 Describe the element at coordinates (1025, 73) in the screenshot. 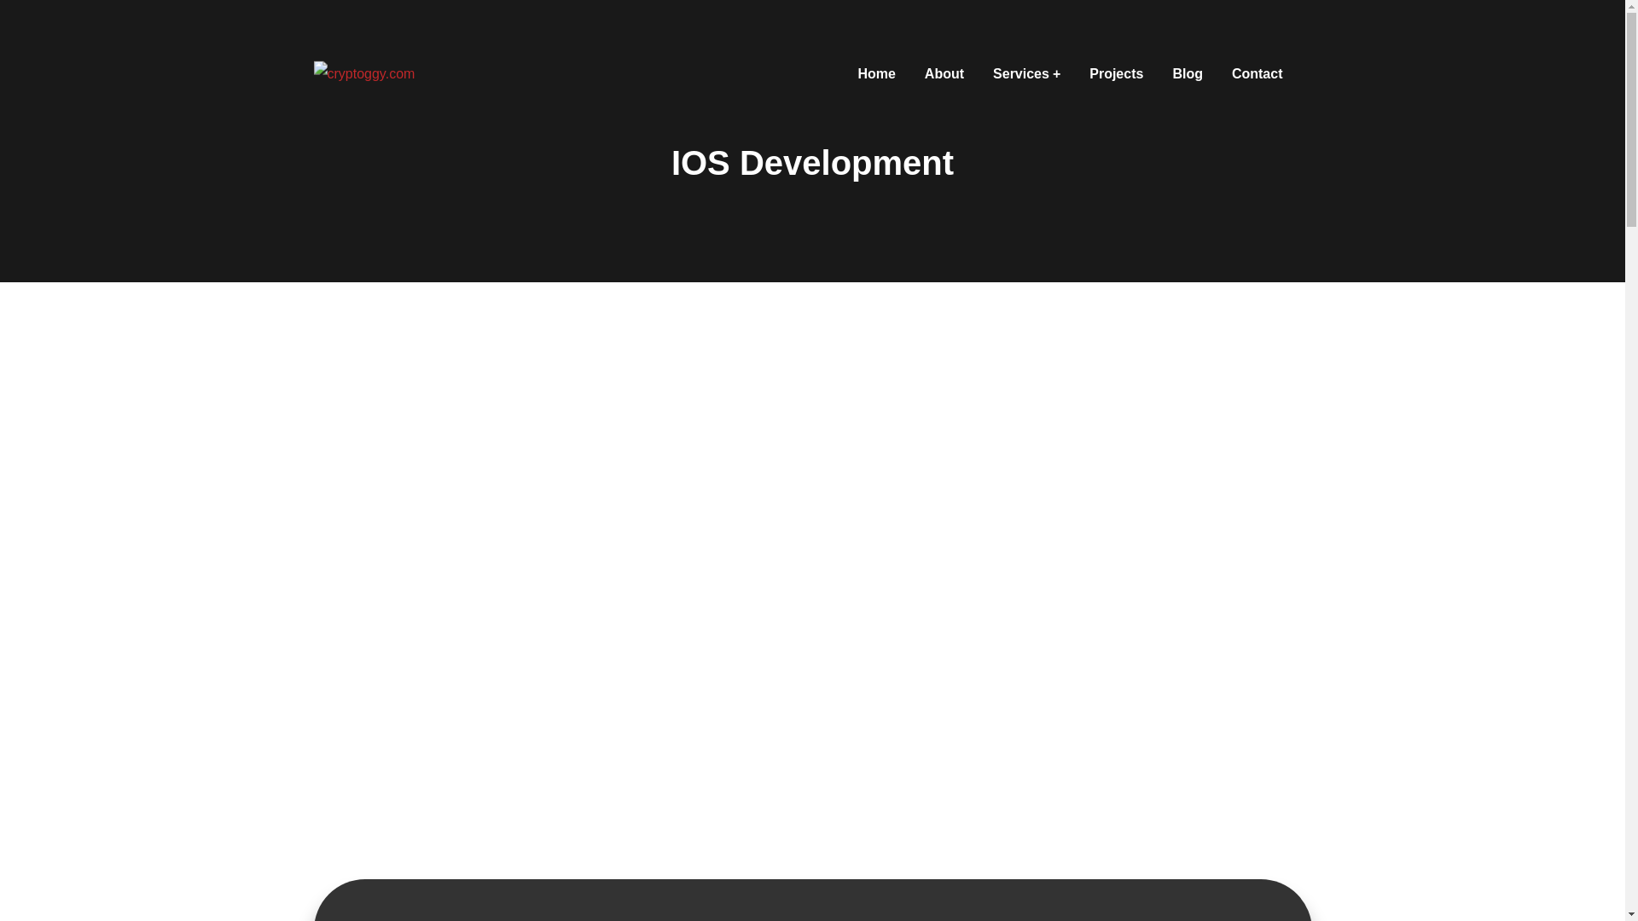

I see `Services` at that location.